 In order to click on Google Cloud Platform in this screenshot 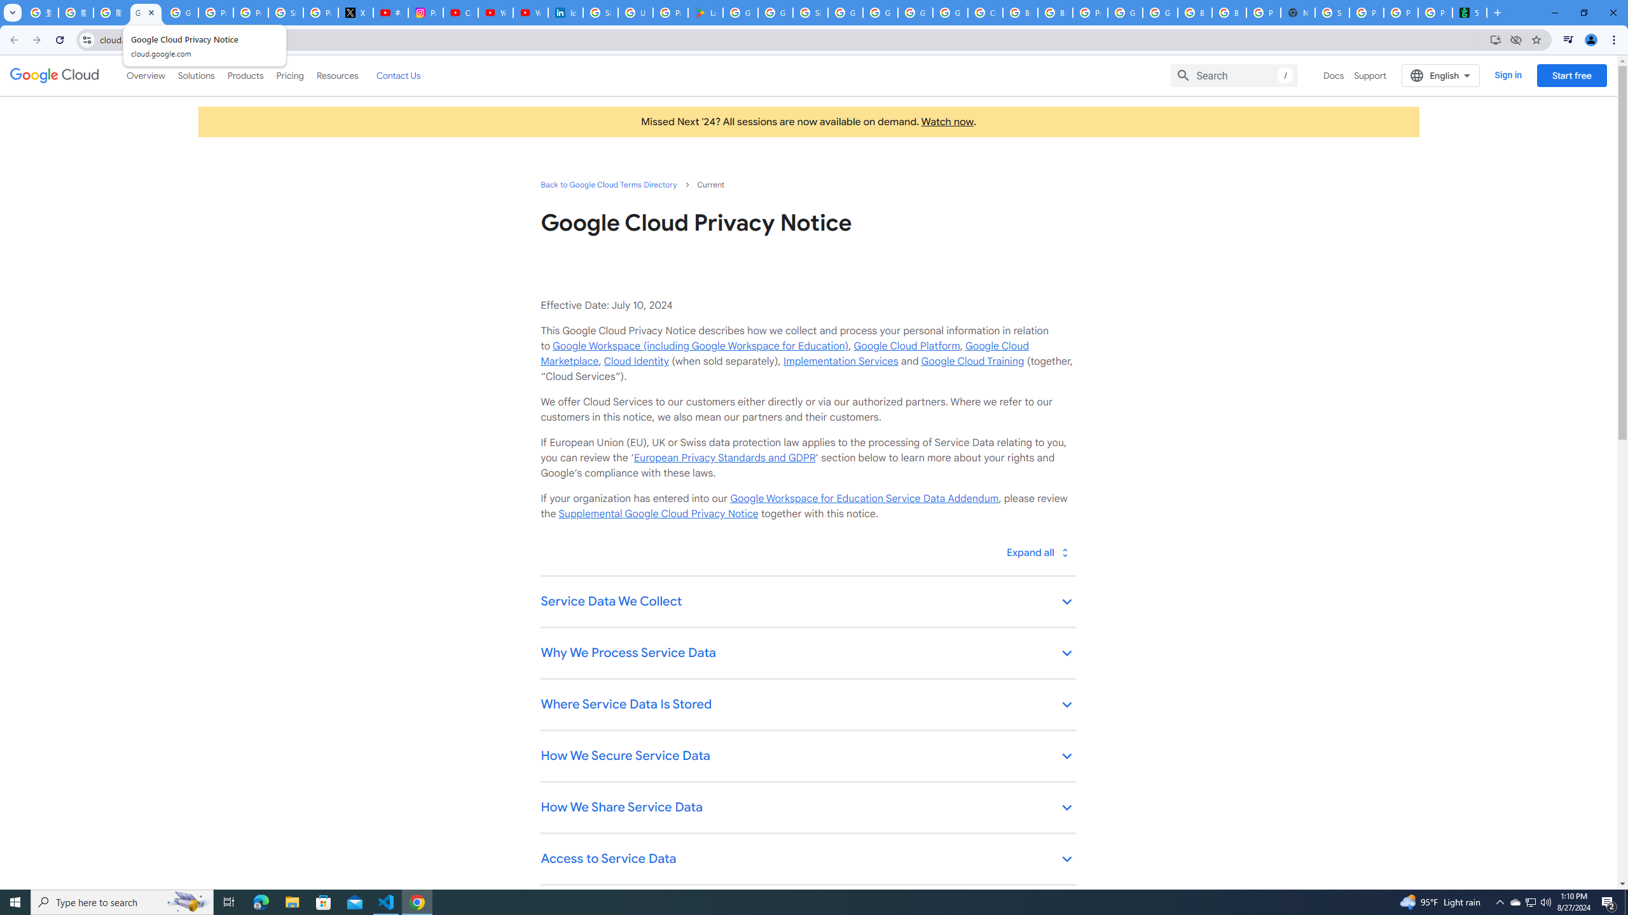, I will do `click(907, 346)`.